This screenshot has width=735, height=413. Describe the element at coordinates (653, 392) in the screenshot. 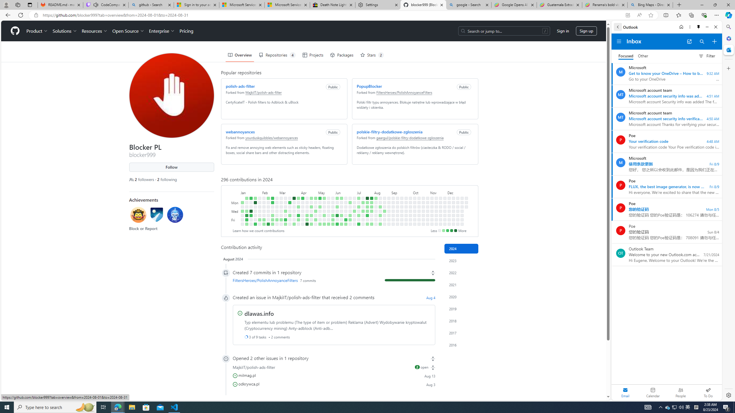

I see `Calendar. Date today is 22` at that location.